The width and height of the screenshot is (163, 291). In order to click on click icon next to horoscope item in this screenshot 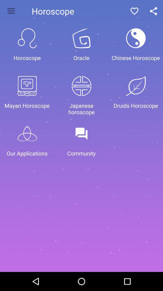, I will do `click(11, 11)`.